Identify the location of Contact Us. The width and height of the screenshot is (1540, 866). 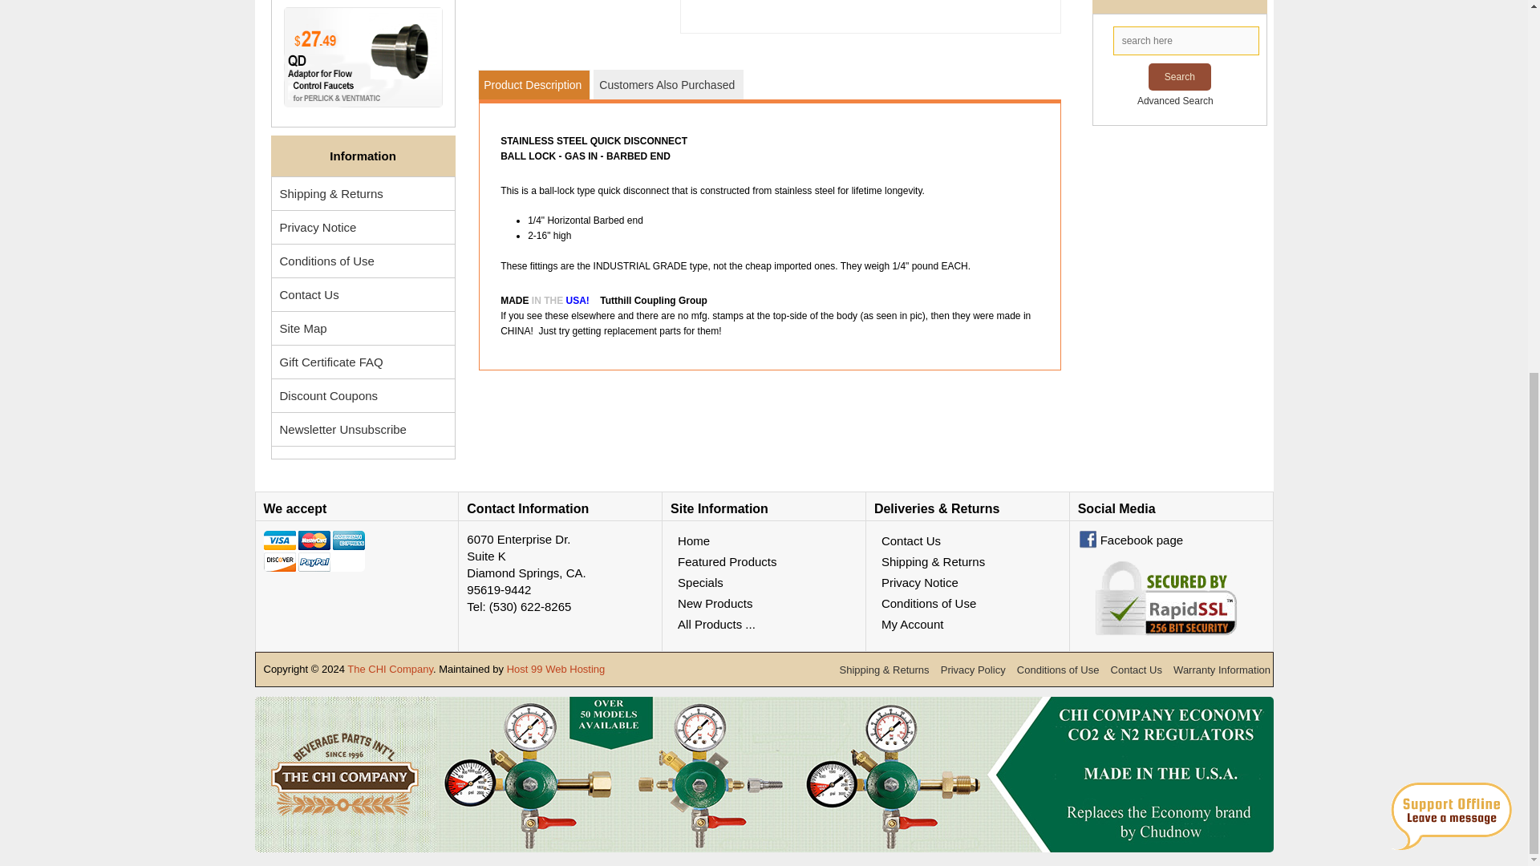
(363, 293).